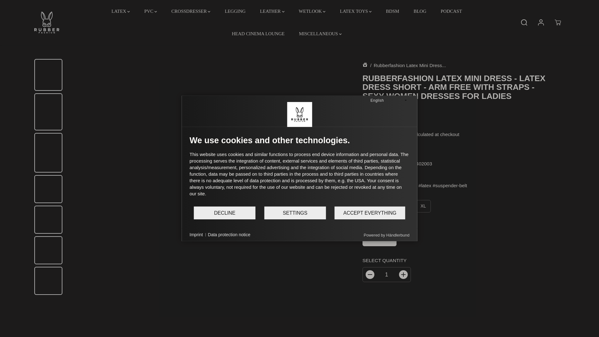 The height and width of the screenshot is (337, 599). What do you see at coordinates (558, 22) in the screenshot?
I see `Cart` at bounding box center [558, 22].